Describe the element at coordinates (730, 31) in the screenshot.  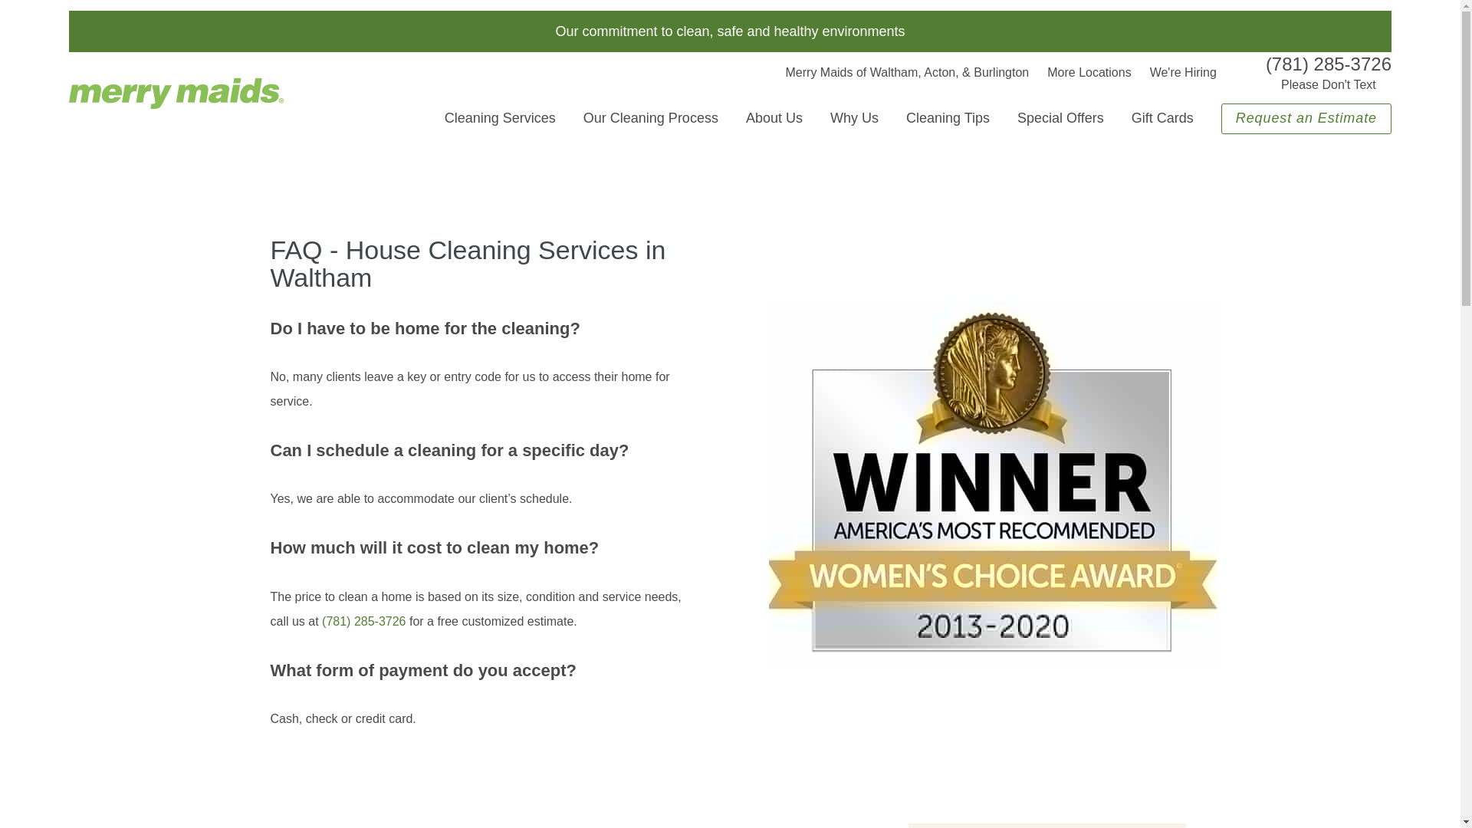
I see `Our commitment to clean, safe and healthy environments` at that location.